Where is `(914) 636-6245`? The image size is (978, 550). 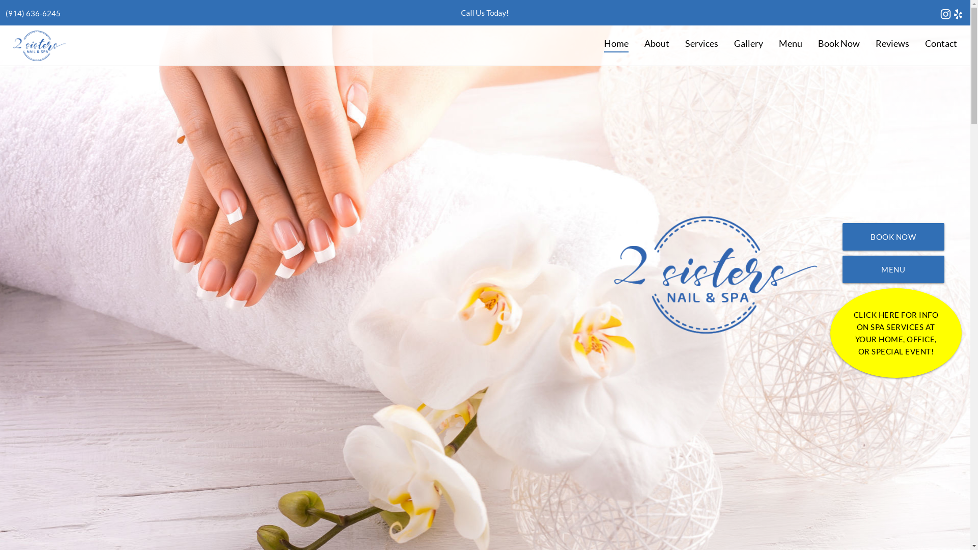
(914) 636-6245 is located at coordinates (33, 13).